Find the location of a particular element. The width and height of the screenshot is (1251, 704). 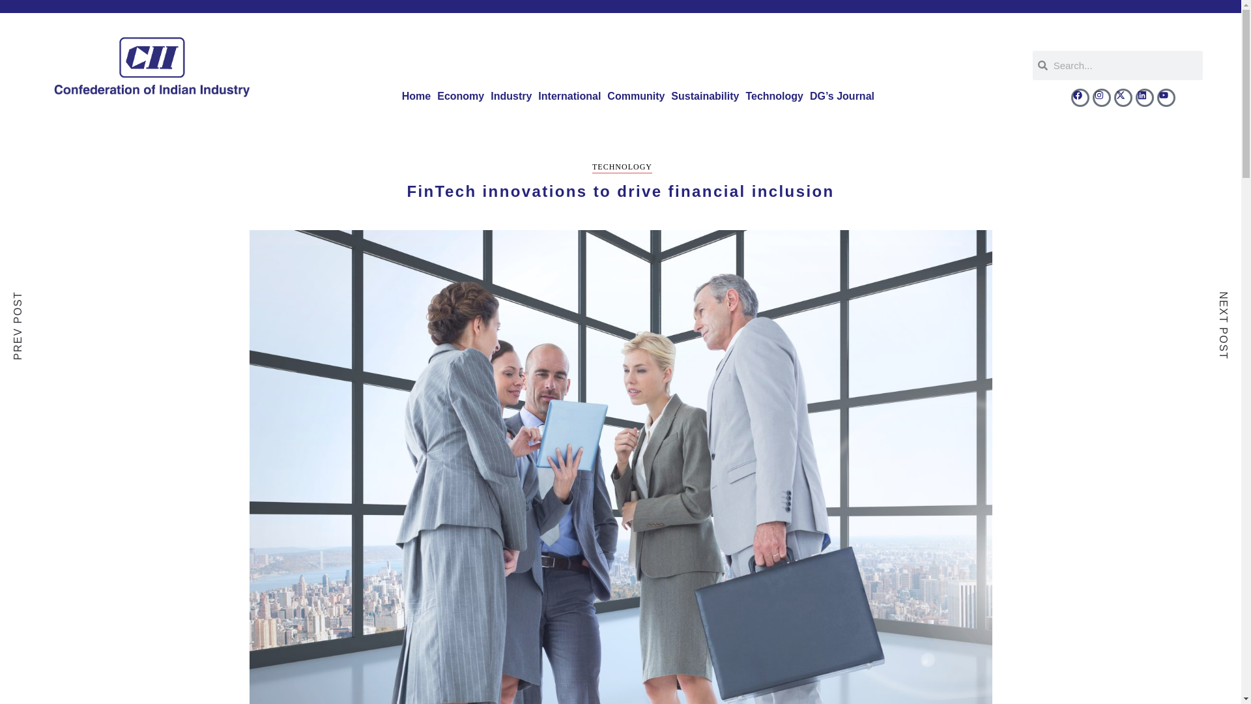

International is located at coordinates (569, 96).